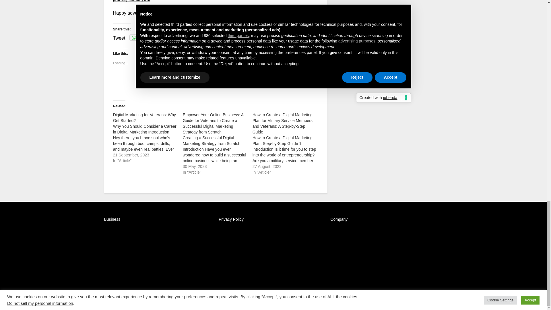 This screenshot has width=551, height=310. Describe the element at coordinates (142, 37) in the screenshot. I see `WhatsApp` at that location.